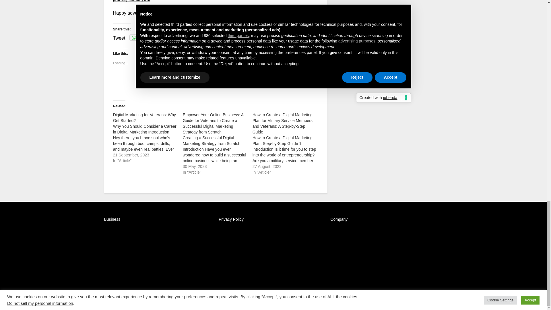 This screenshot has width=551, height=310. Describe the element at coordinates (142, 37) in the screenshot. I see `WhatsApp` at that location.